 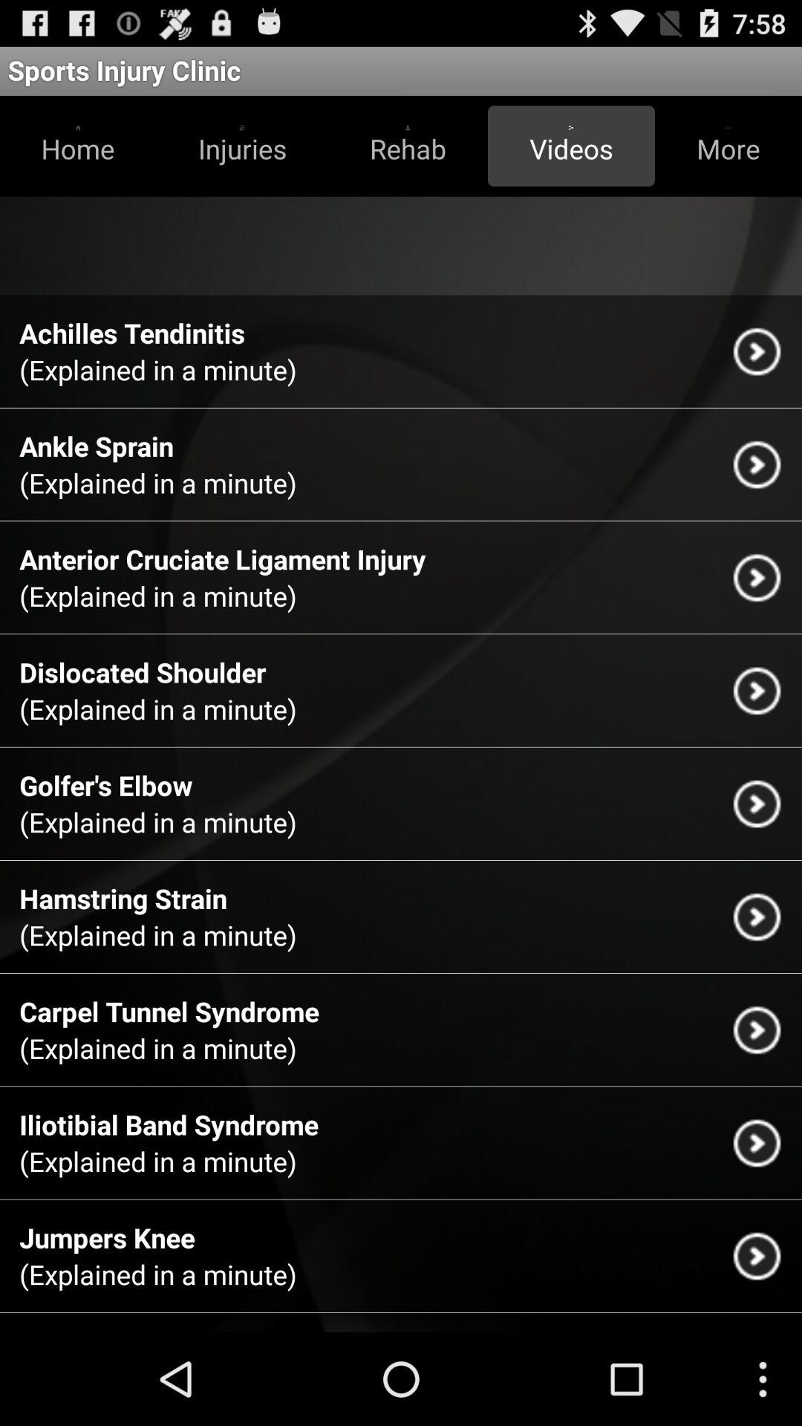 I want to click on tap icon to the right of the explained in a app, so click(x=757, y=351).